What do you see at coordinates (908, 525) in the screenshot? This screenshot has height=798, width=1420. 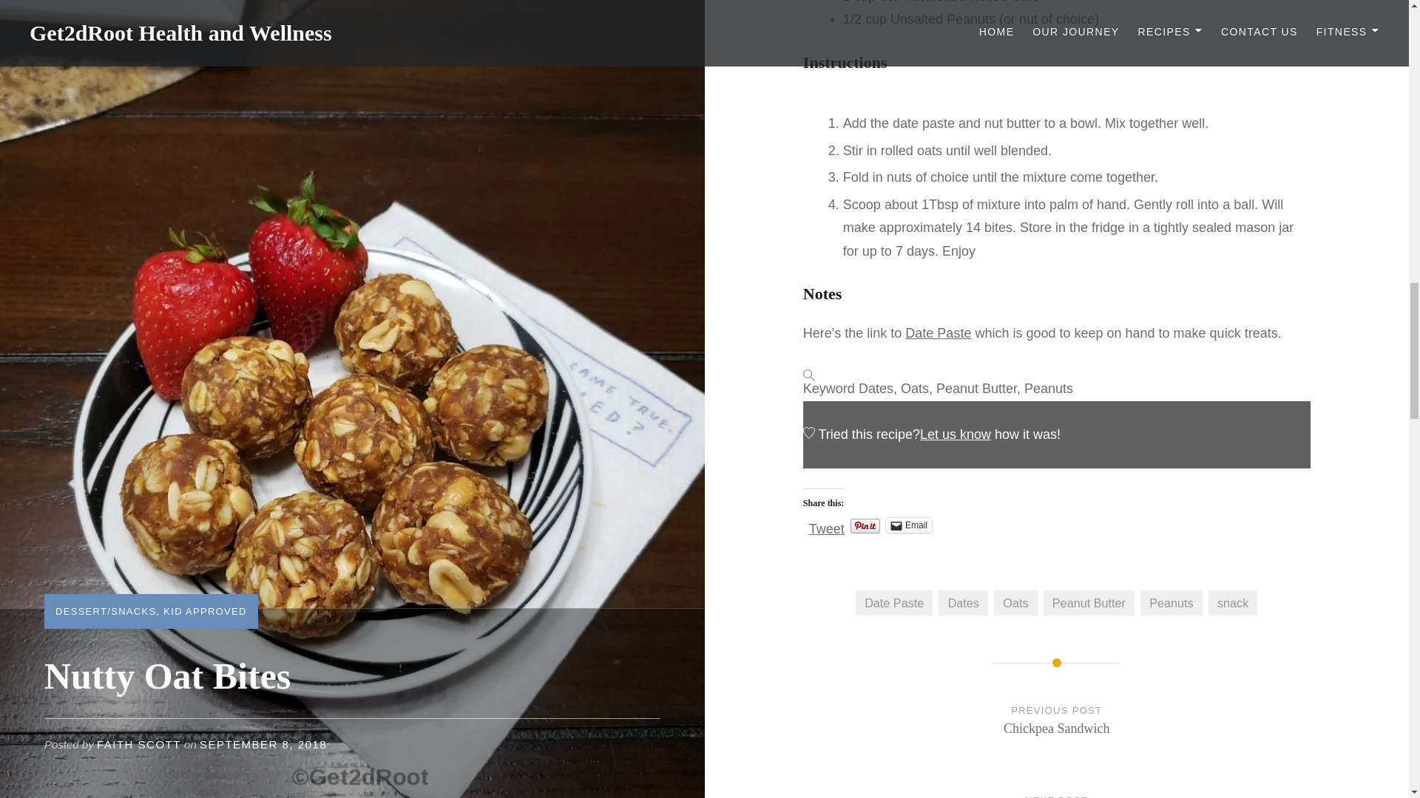 I see `Click to email a link to a friend` at bounding box center [908, 525].